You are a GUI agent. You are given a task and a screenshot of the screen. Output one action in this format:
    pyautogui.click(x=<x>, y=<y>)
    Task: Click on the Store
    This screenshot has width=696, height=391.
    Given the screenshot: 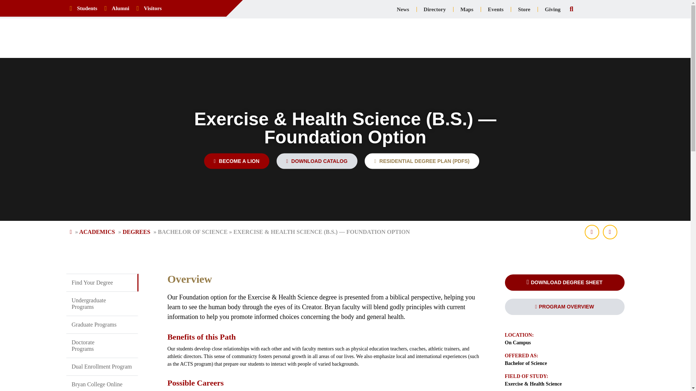 What is the action you would take?
    pyautogui.click(x=524, y=9)
    